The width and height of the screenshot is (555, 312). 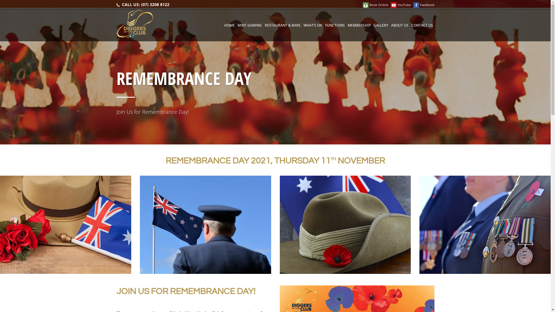 What do you see at coordinates (375, 5) in the screenshot?
I see `Book Online` at bounding box center [375, 5].